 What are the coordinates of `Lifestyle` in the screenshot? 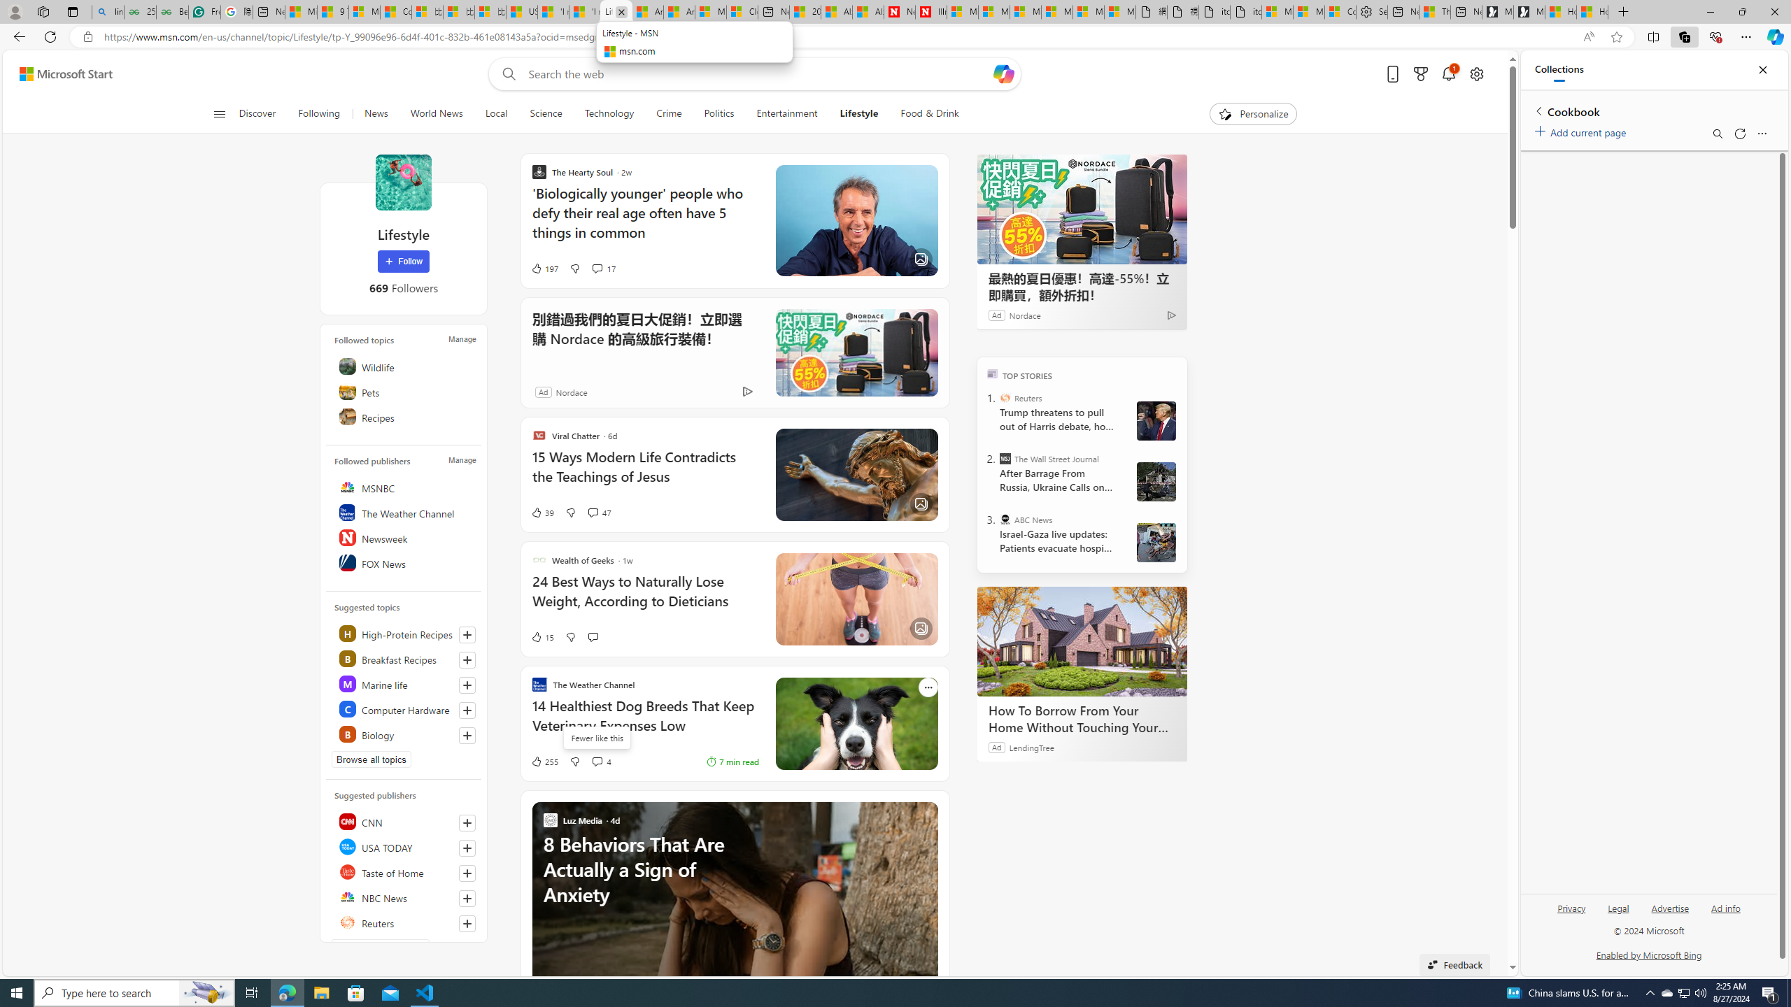 It's located at (403, 182).